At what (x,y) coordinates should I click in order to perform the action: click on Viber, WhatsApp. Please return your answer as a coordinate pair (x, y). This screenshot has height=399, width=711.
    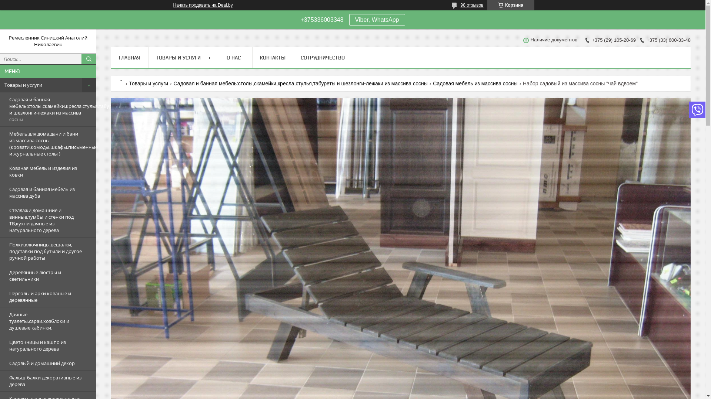
    Looking at the image, I should click on (377, 20).